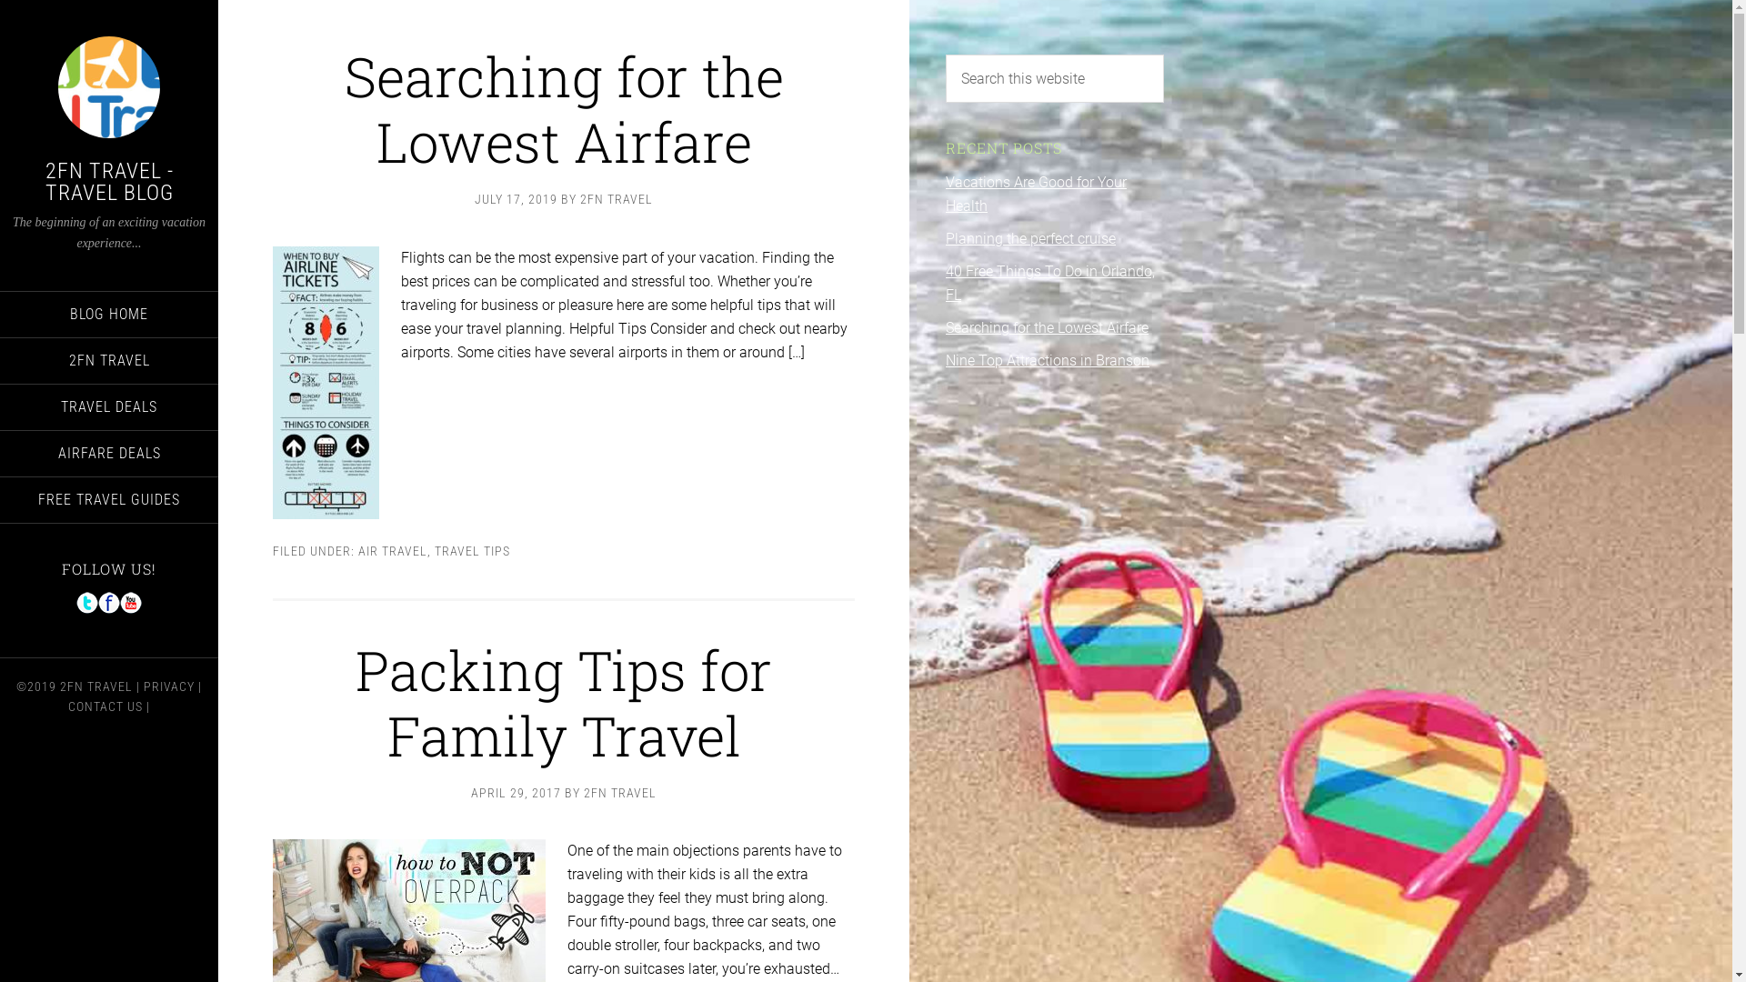 The width and height of the screenshot is (1746, 982). Describe the element at coordinates (1031, 238) in the screenshot. I see `Planning the perfect cruise` at that location.